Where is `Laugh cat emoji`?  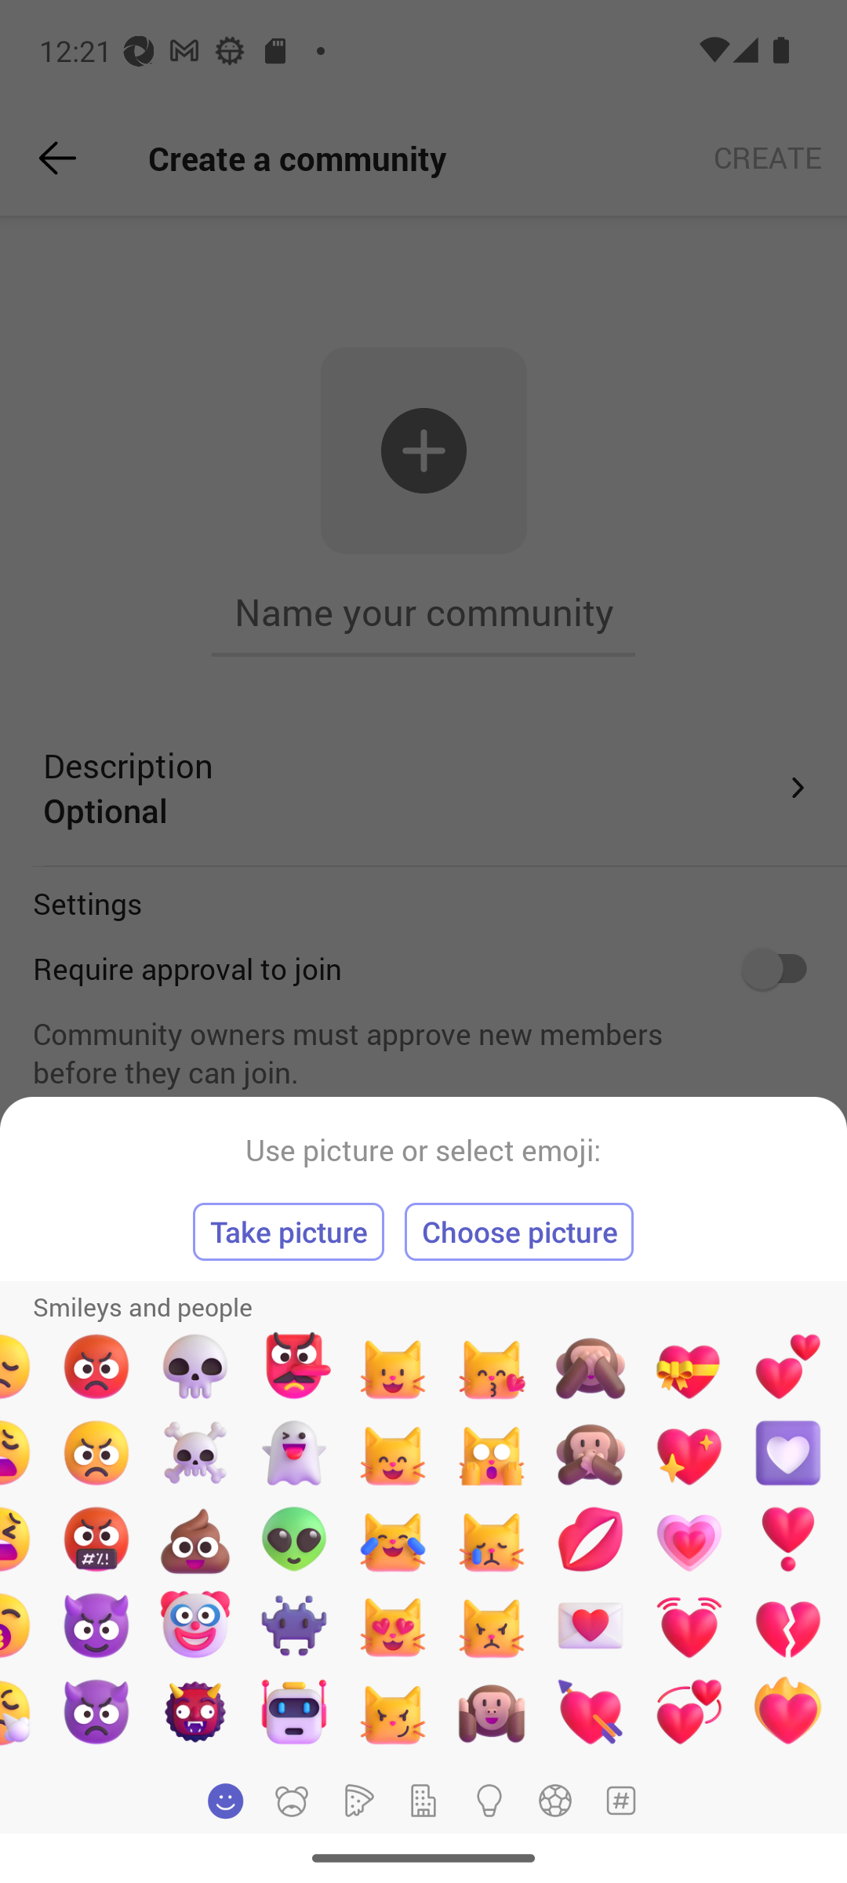 Laugh cat emoji is located at coordinates (393, 1453).